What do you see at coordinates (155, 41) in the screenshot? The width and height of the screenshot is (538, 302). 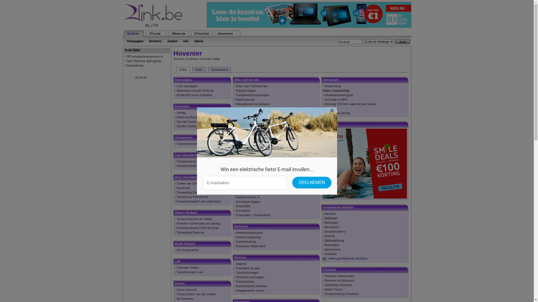 I see `Dochters` at bounding box center [155, 41].